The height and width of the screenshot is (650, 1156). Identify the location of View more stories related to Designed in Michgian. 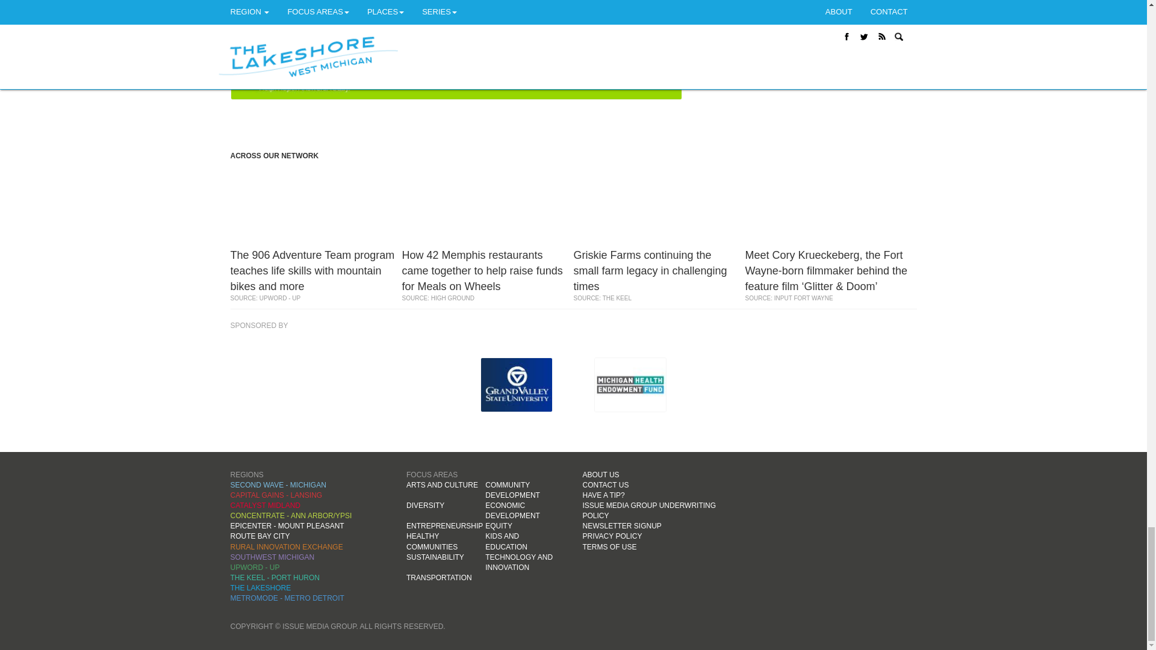
(395, 11).